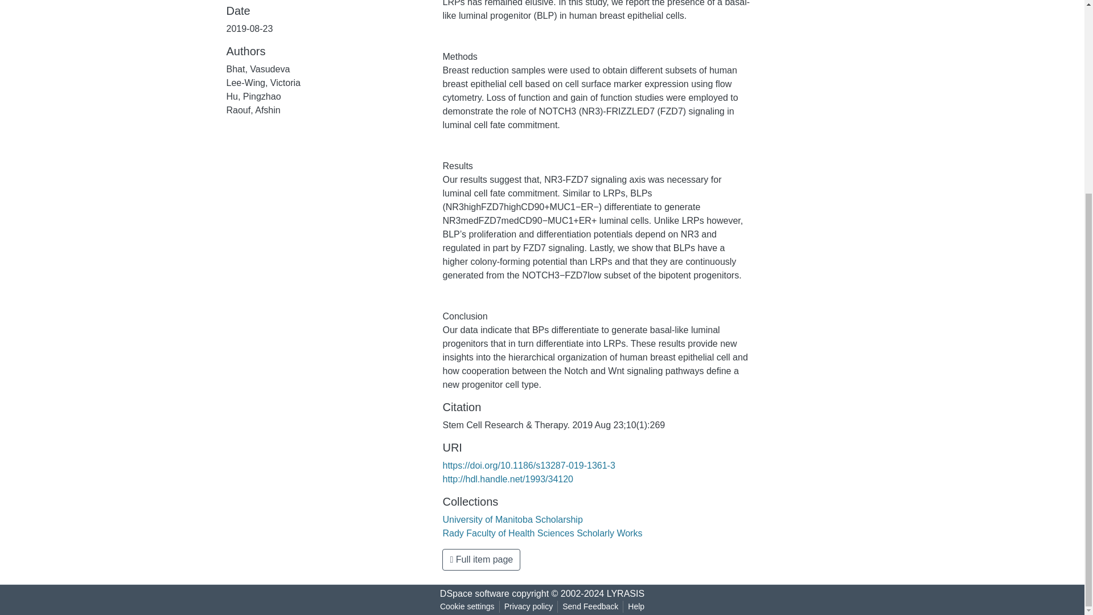 This screenshot has height=615, width=1093. I want to click on LYRASIS, so click(625, 593).